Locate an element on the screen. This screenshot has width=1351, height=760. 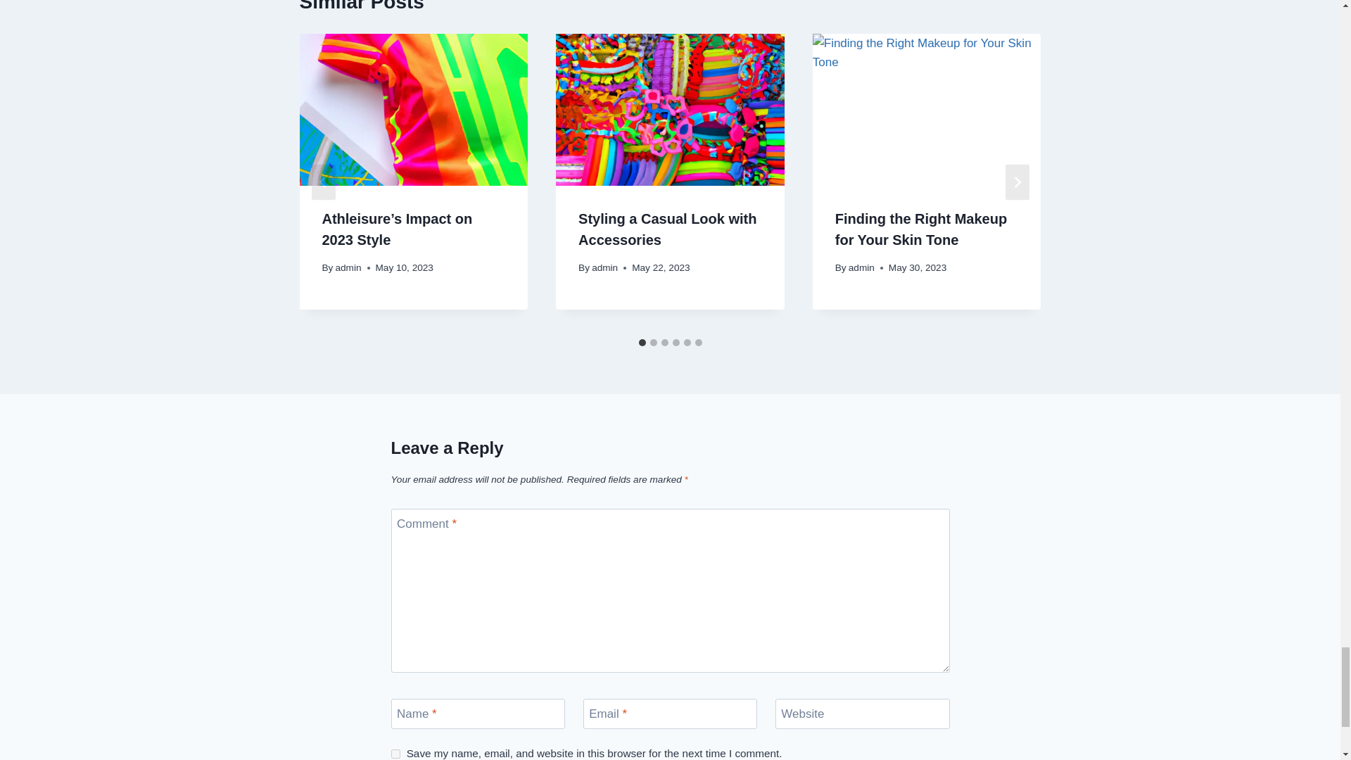
yes is located at coordinates (395, 753).